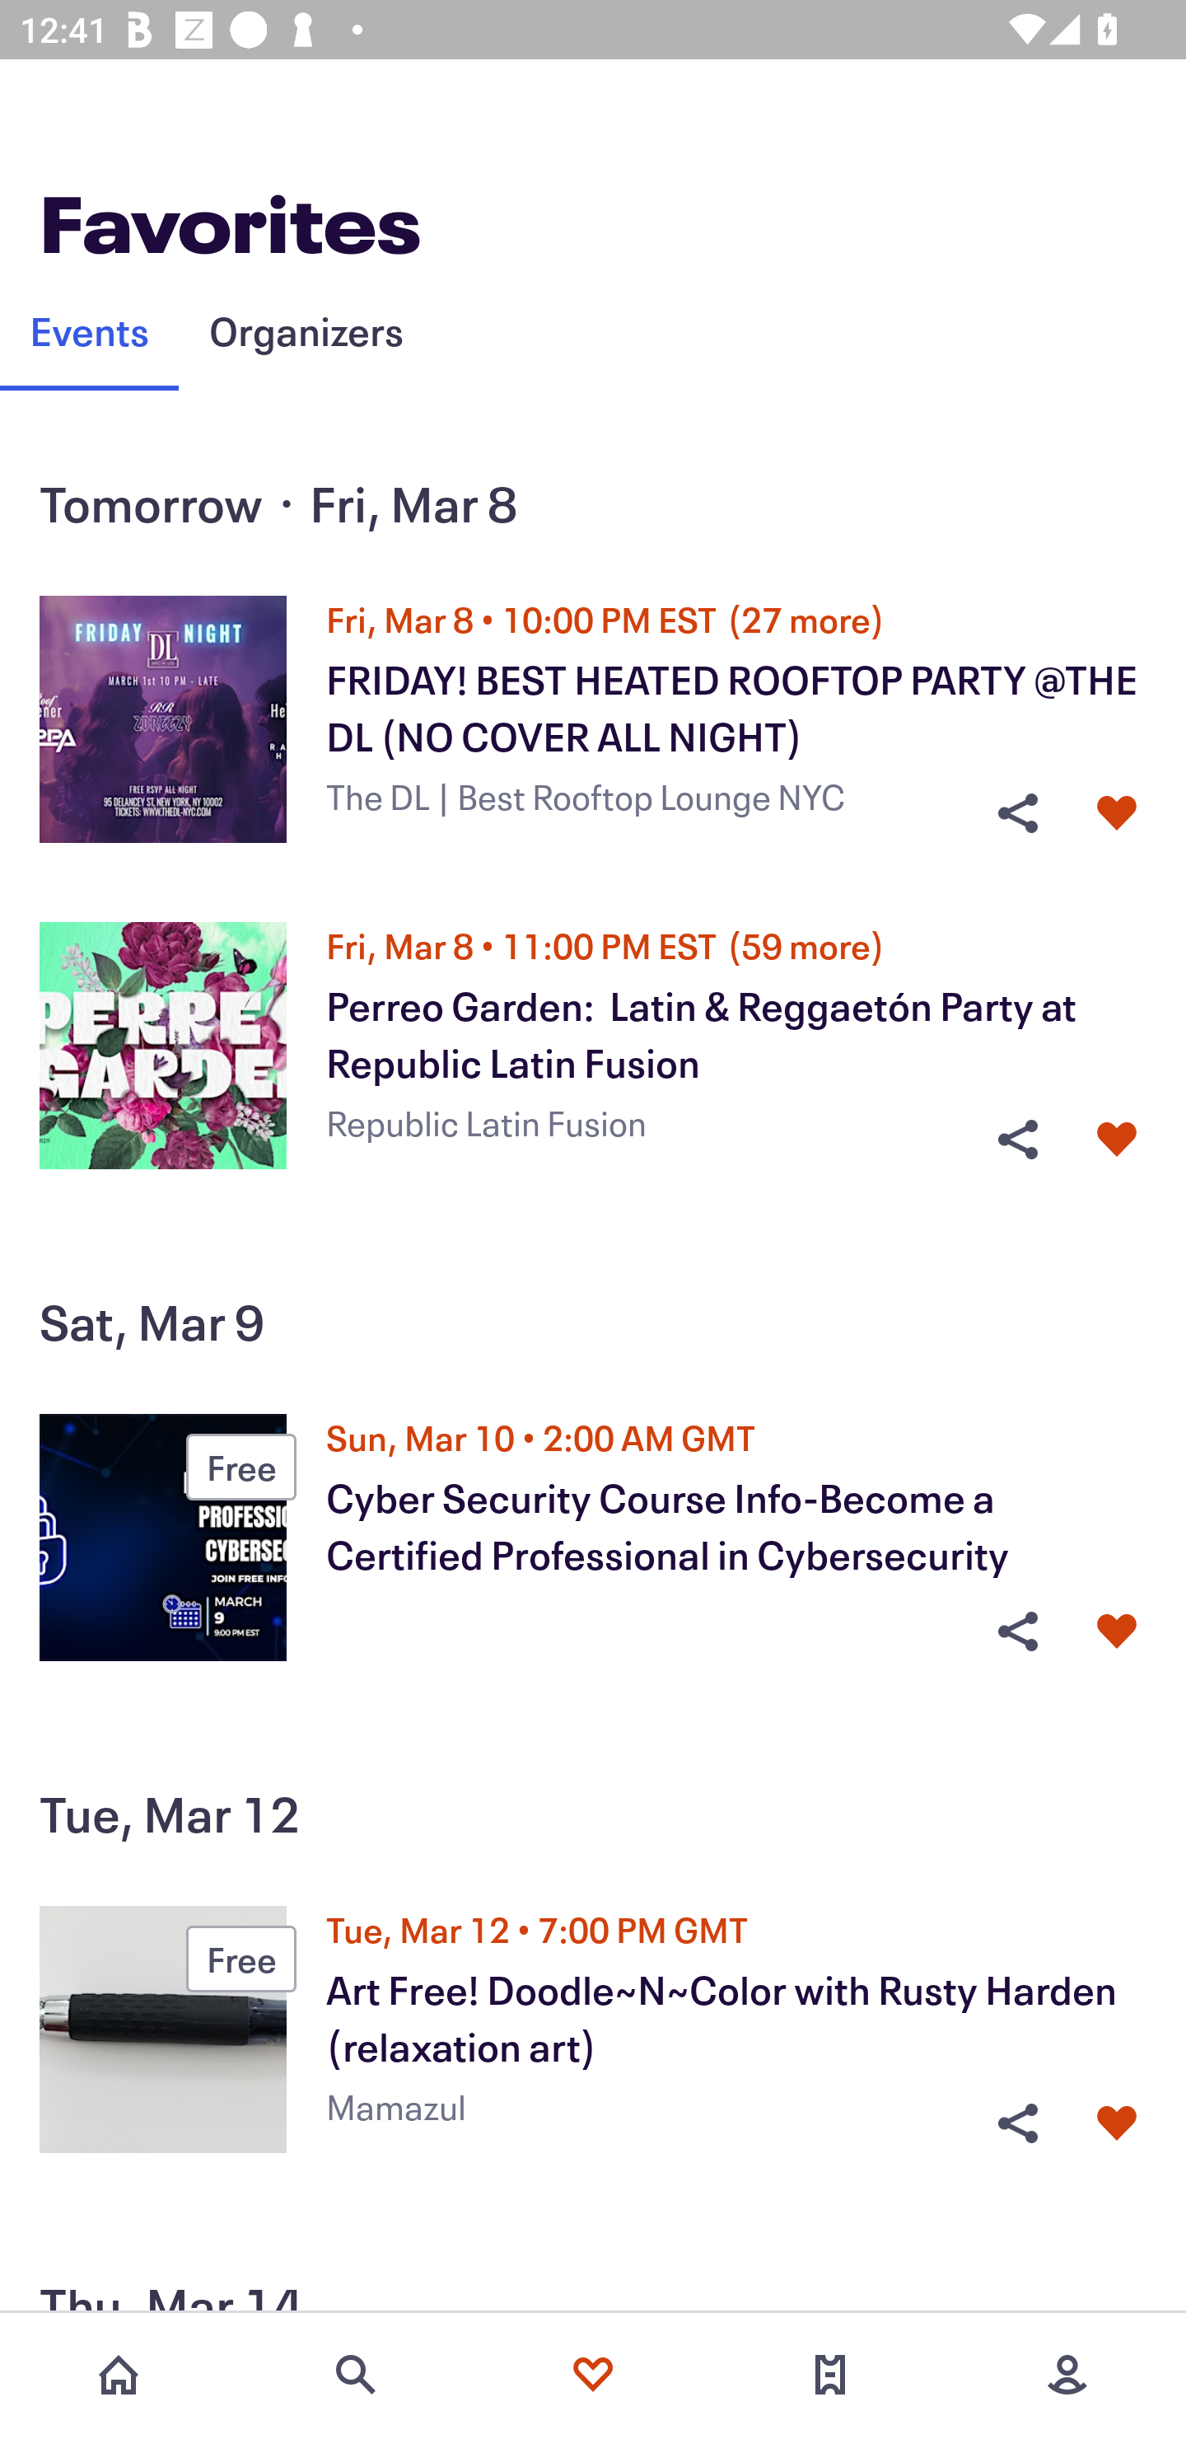  Describe the element at coordinates (1117, 2123) in the screenshot. I see `Unlike event` at that location.